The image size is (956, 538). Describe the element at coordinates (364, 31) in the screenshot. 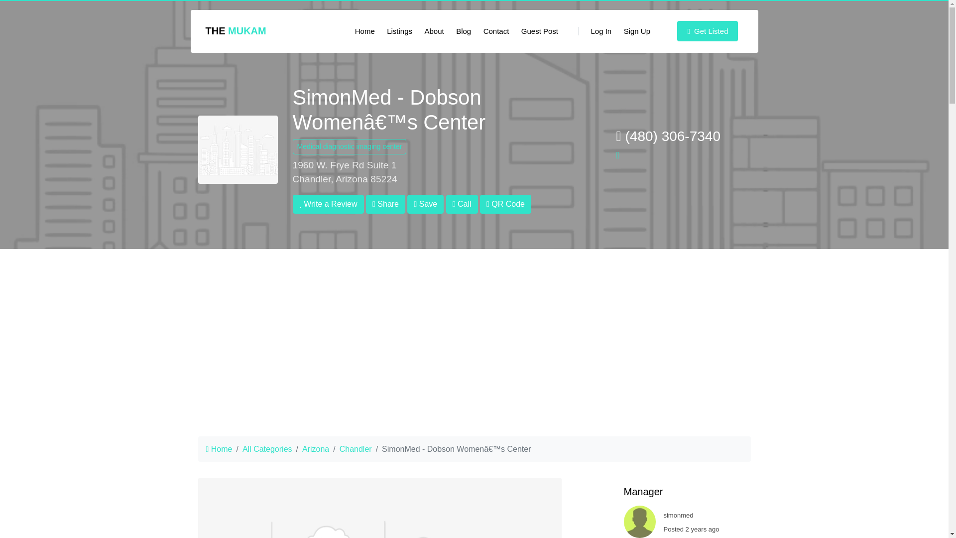

I see `Home` at that location.